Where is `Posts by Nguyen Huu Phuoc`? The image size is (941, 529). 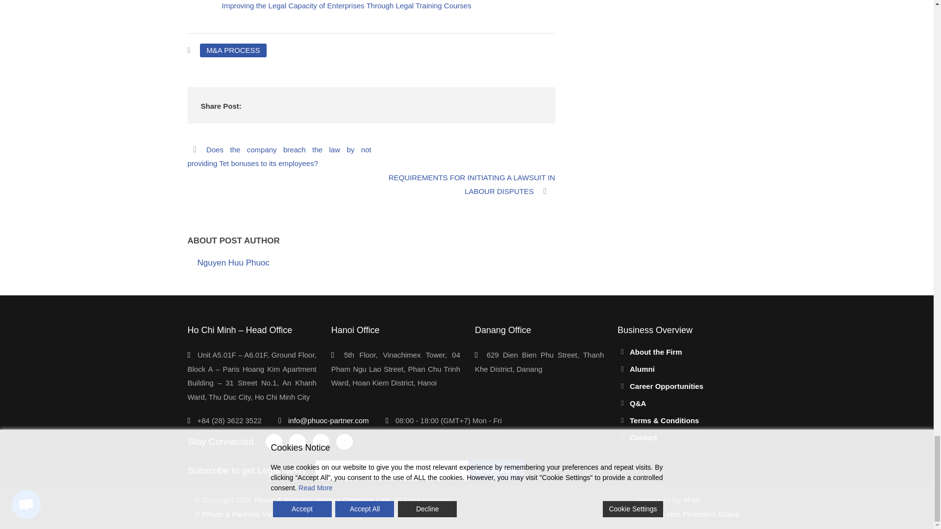 Posts by Nguyen Huu Phuoc is located at coordinates (233, 263).